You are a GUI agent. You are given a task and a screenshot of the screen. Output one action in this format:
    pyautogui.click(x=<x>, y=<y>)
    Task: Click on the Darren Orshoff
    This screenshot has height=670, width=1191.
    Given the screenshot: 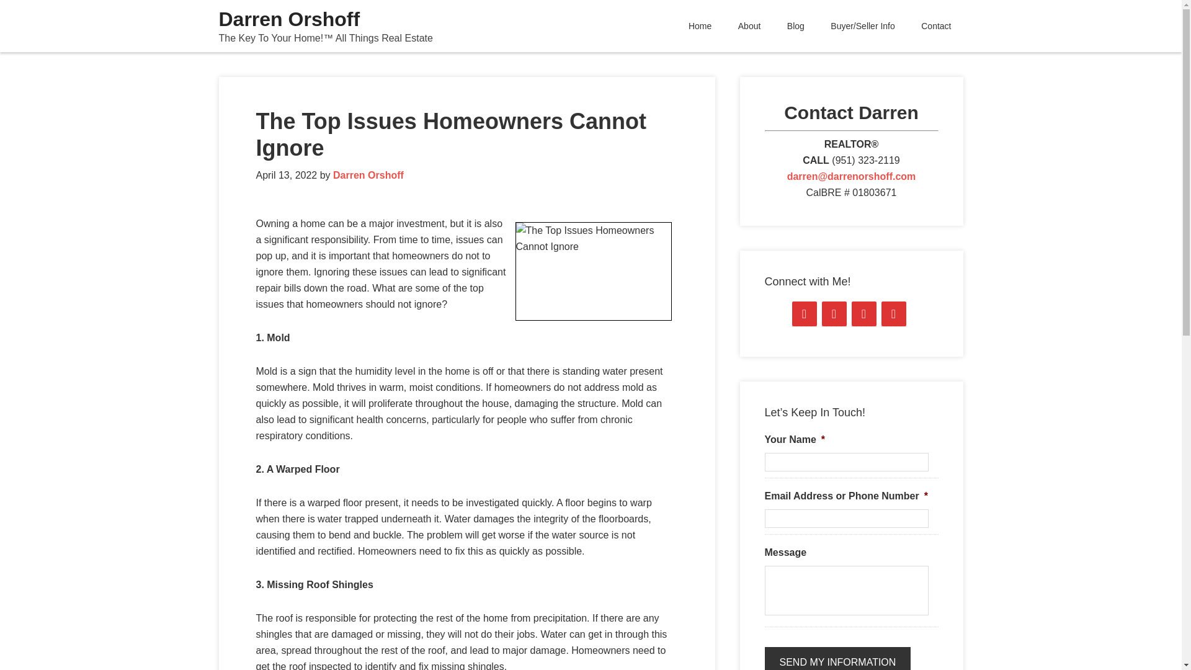 What is the action you would take?
    pyautogui.click(x=288, y=19)
    